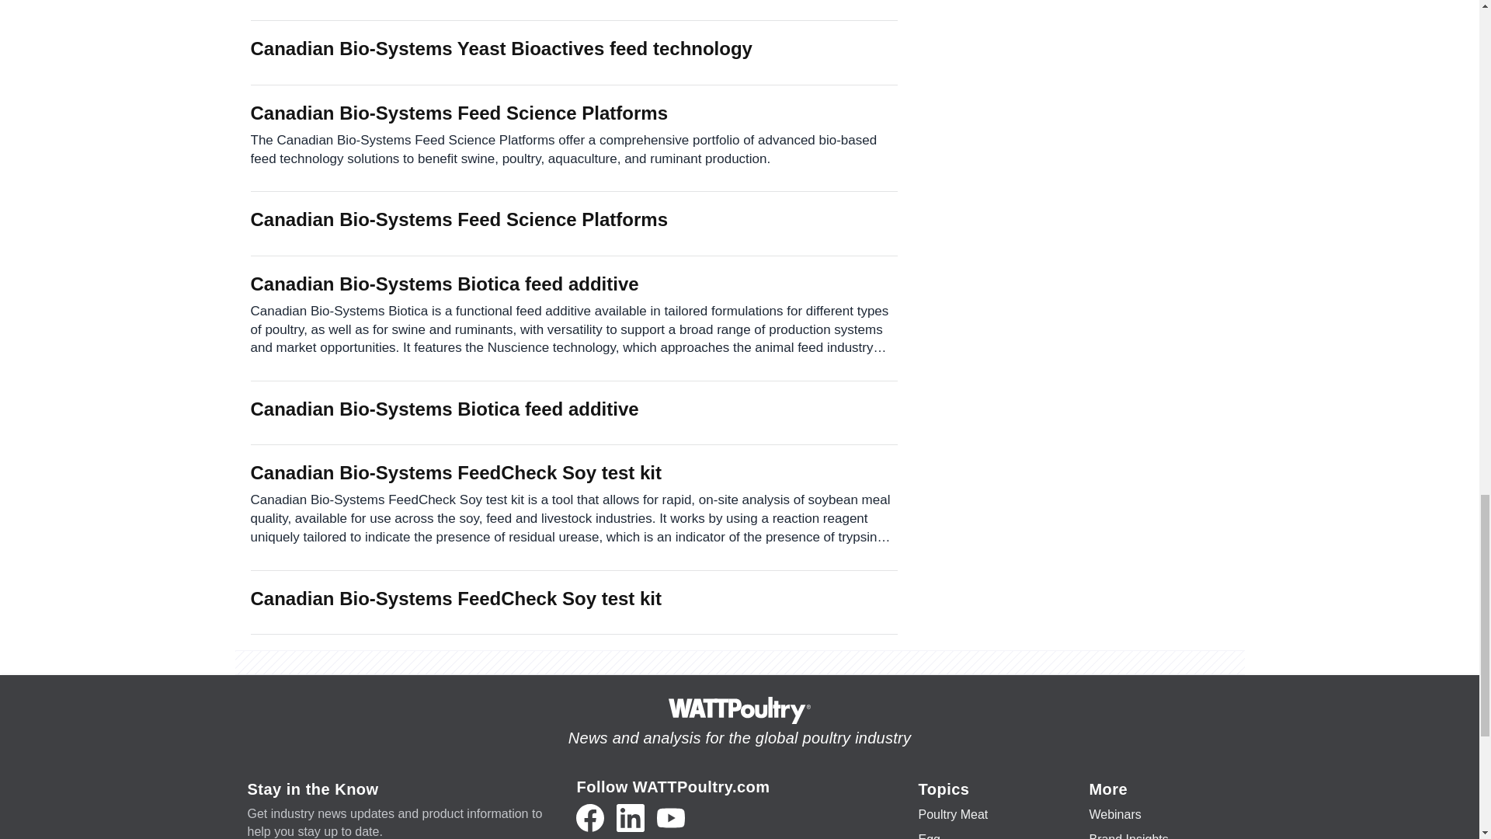 The height and width of the screenshot is (839, 1491). What do you see at coordinates (631, 817) in the screenshot?
I see `Visit us on Linkedin` at bounding box center [631, 817].